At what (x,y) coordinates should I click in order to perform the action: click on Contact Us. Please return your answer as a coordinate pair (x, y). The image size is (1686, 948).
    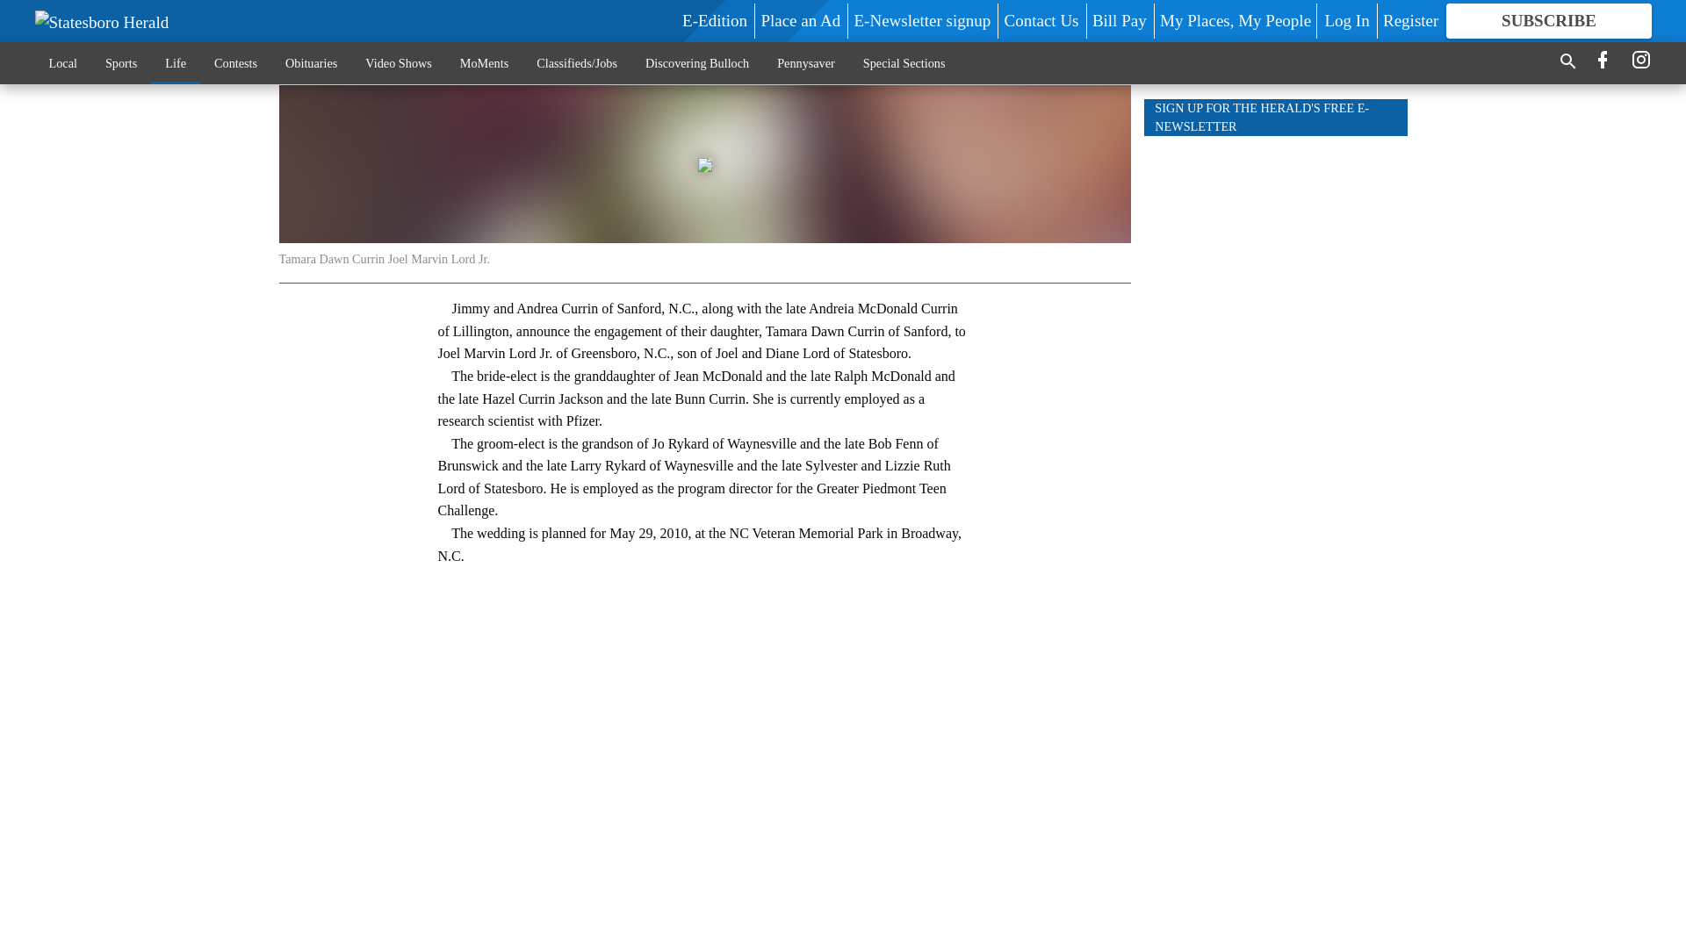
    Looking at the image, I should click on (1041, 20).